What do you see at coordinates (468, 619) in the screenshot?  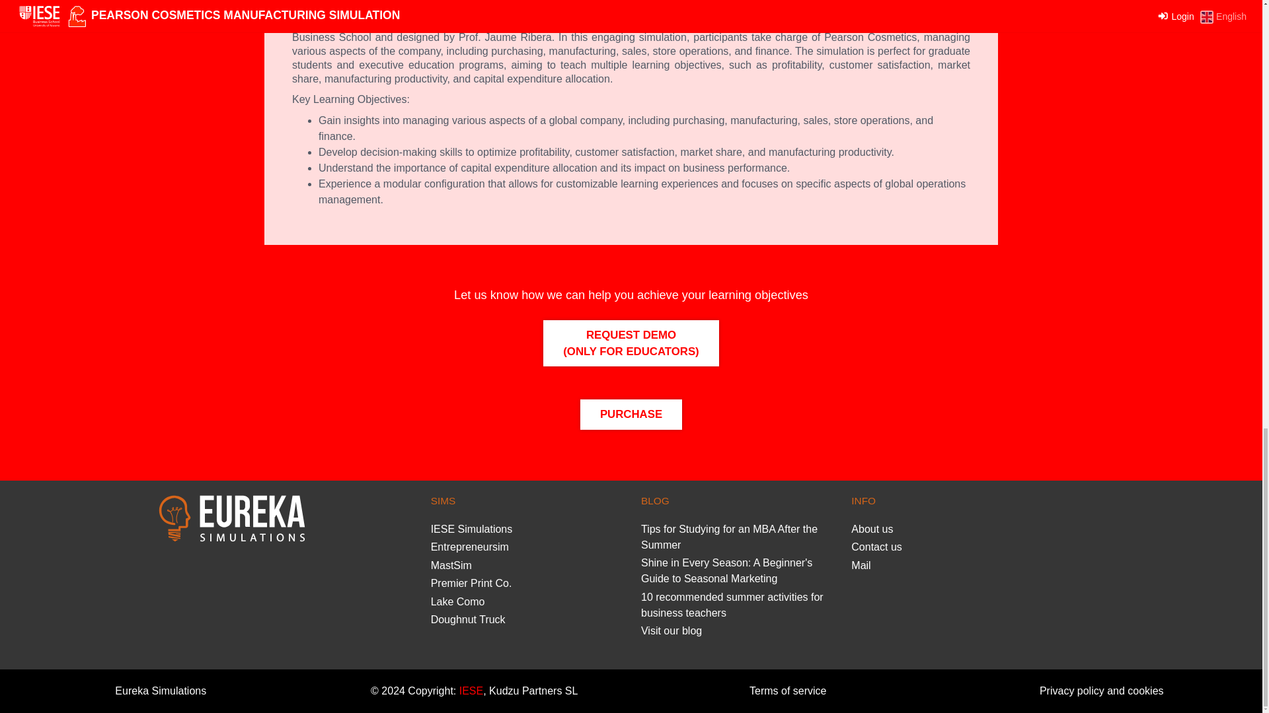 I see `Doughnut Truck` at bounding box center [468, 619].